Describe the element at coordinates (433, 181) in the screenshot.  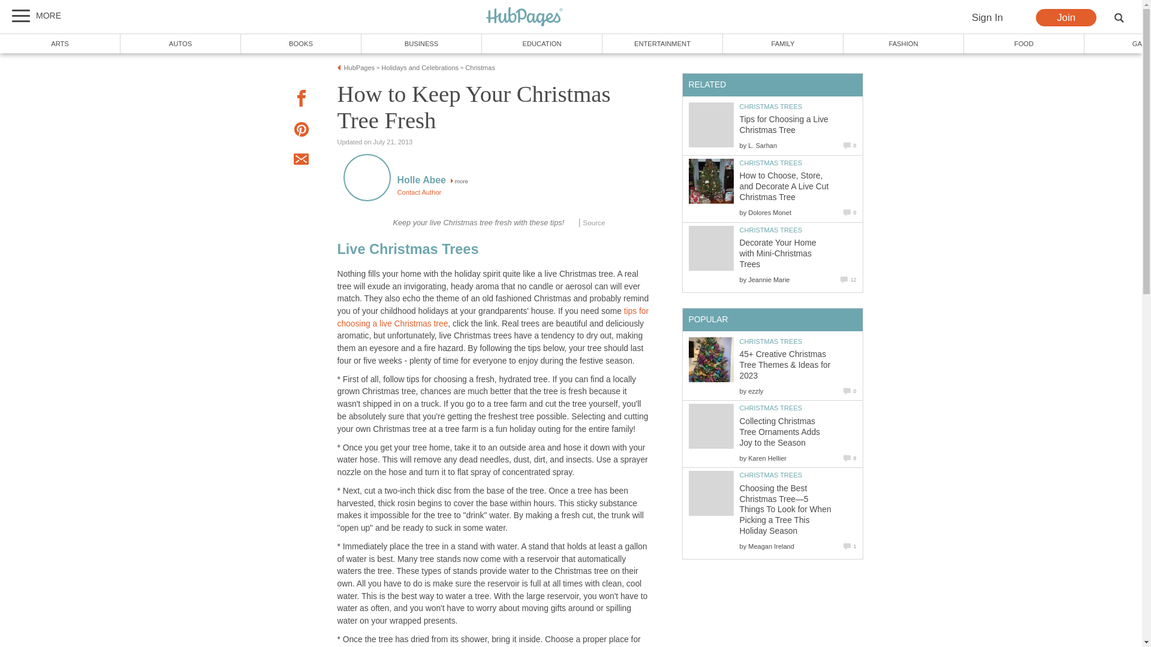
I see `Holle Abee more` at that location.